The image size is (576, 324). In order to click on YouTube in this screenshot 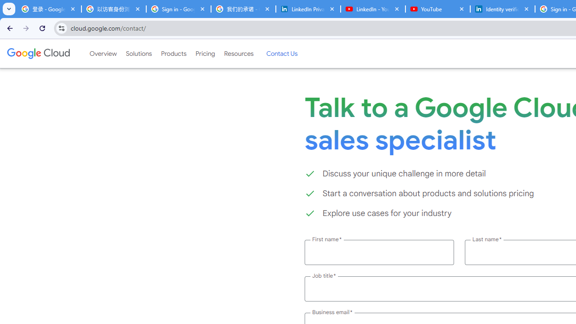, I will do `click(437, 9)`.